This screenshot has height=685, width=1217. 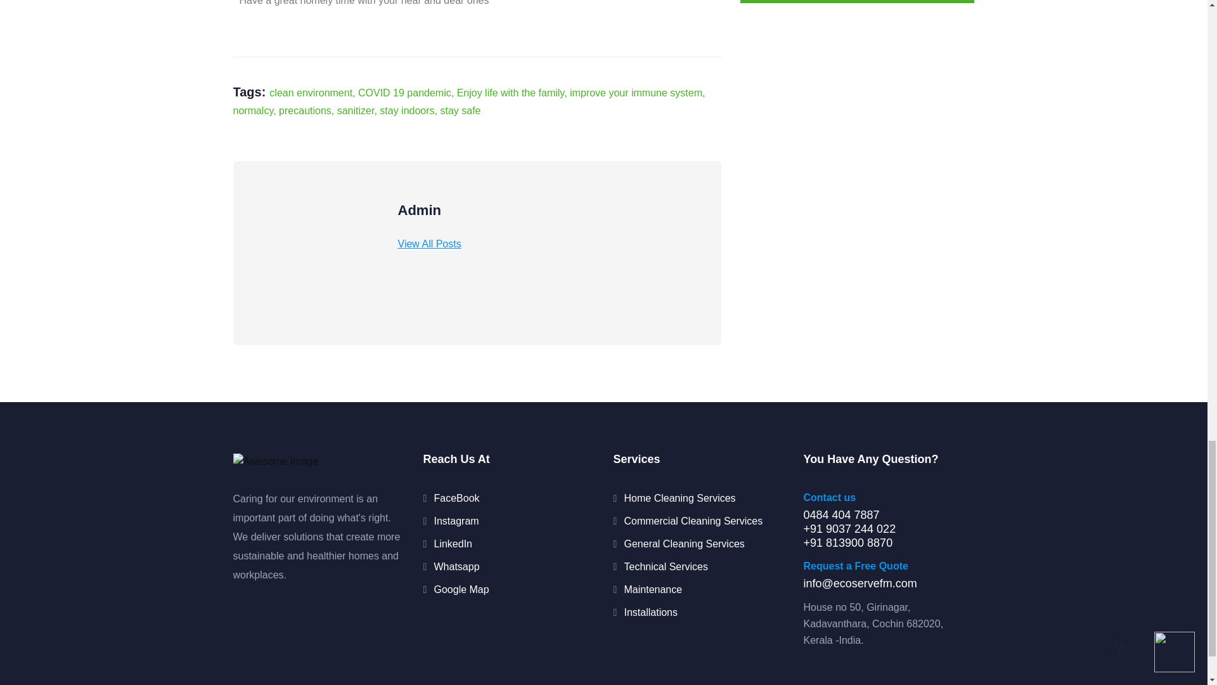 I want to click on Enjoy life with the family, so click(x=511, y=93).